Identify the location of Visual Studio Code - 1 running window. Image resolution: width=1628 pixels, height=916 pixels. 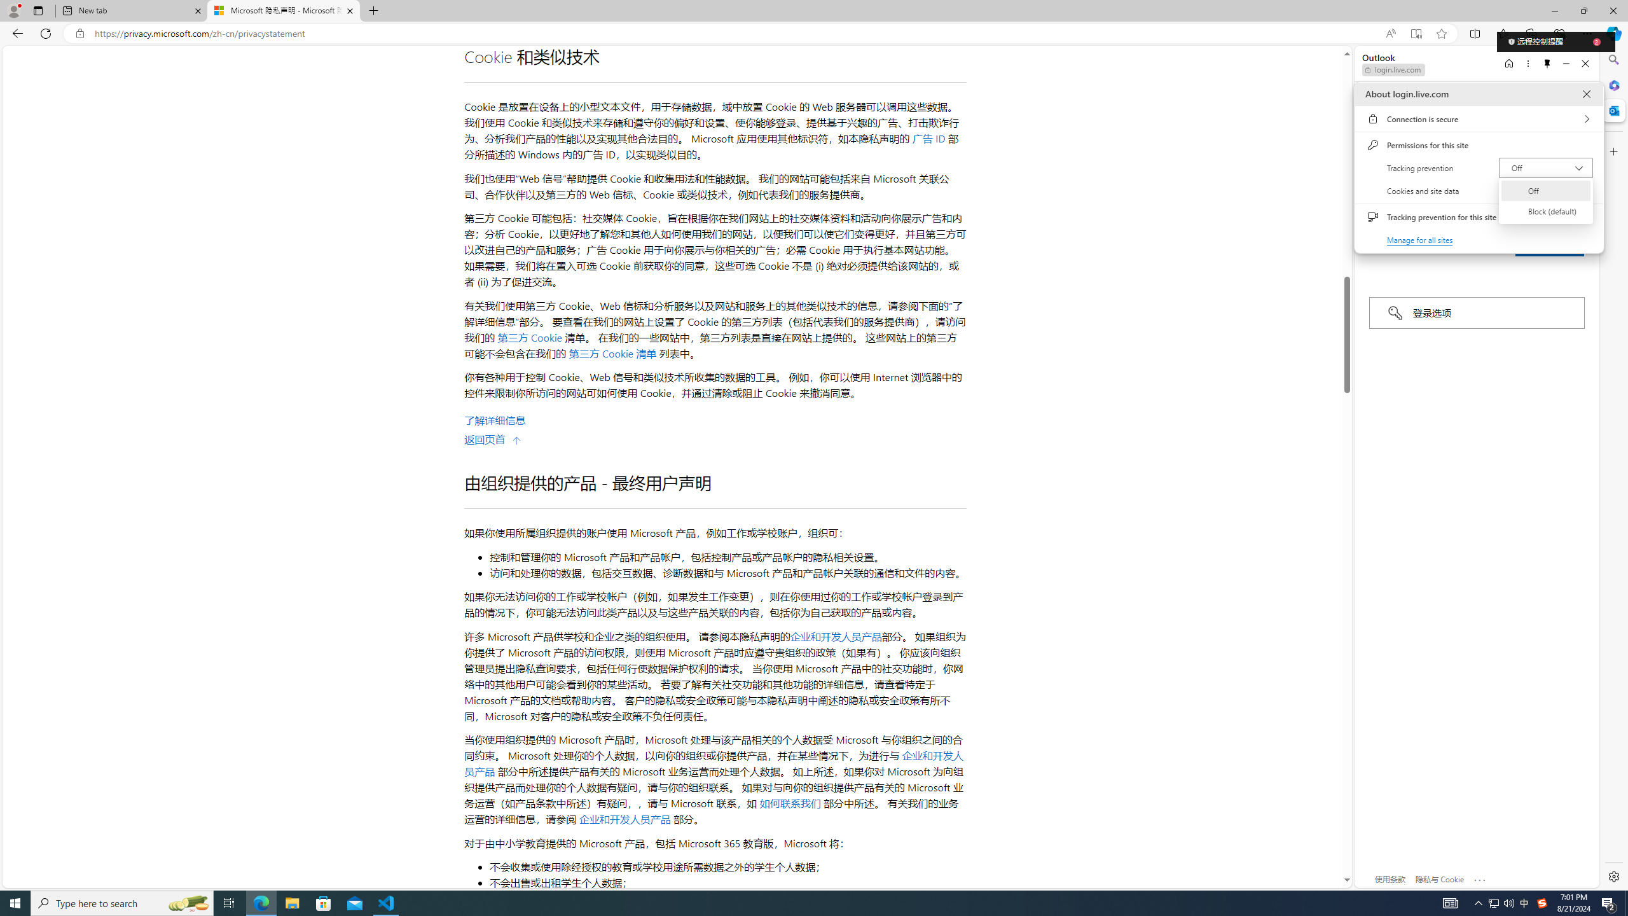
(387, 903).